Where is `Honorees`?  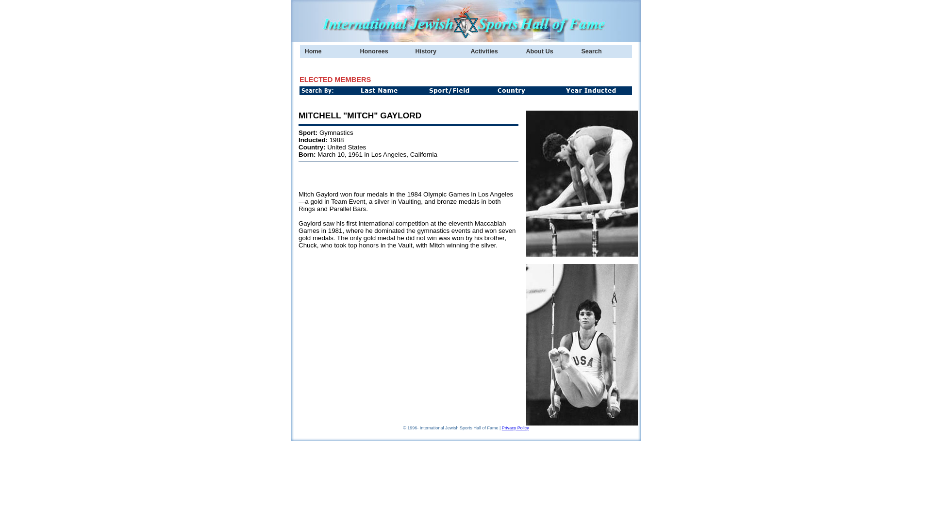 Honorees is located at coordinates (383, 51).